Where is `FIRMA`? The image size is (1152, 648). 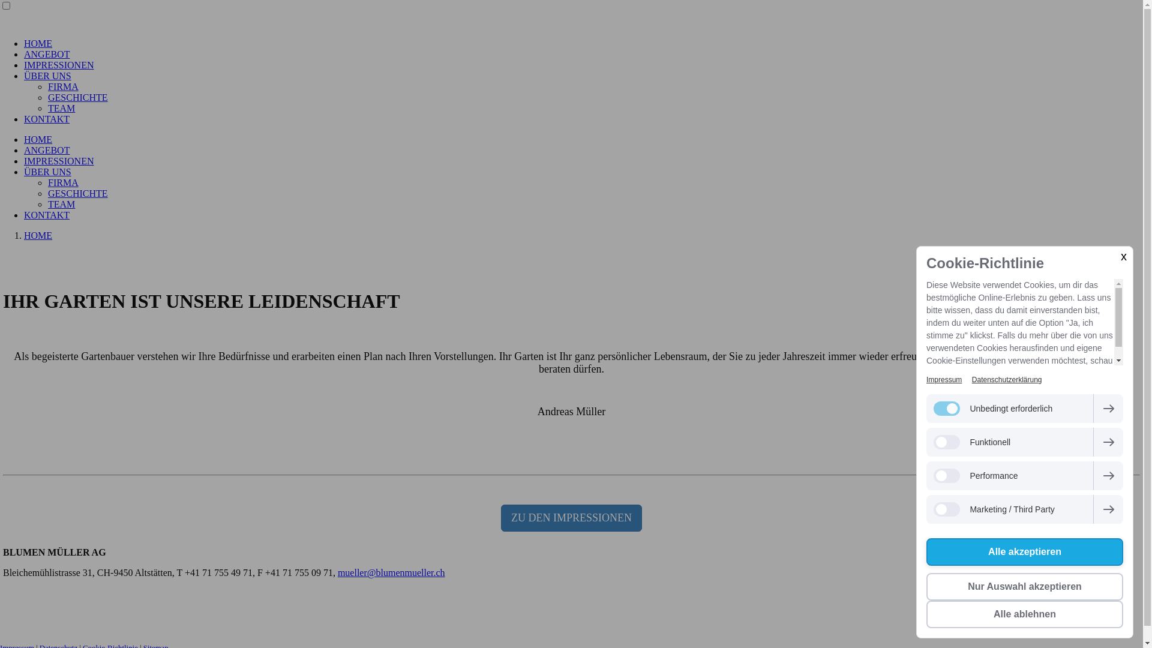 FIRMA is located at coordinates (64, 86).